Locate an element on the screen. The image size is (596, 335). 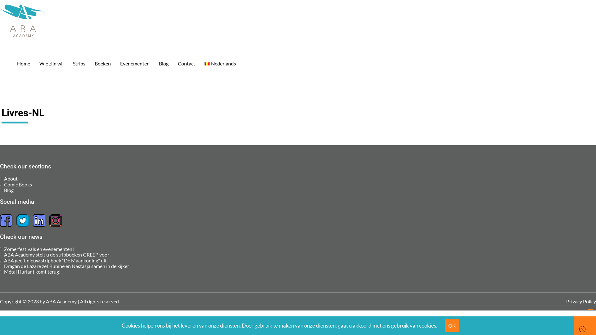
Contact is located at coordinates (187, 63).